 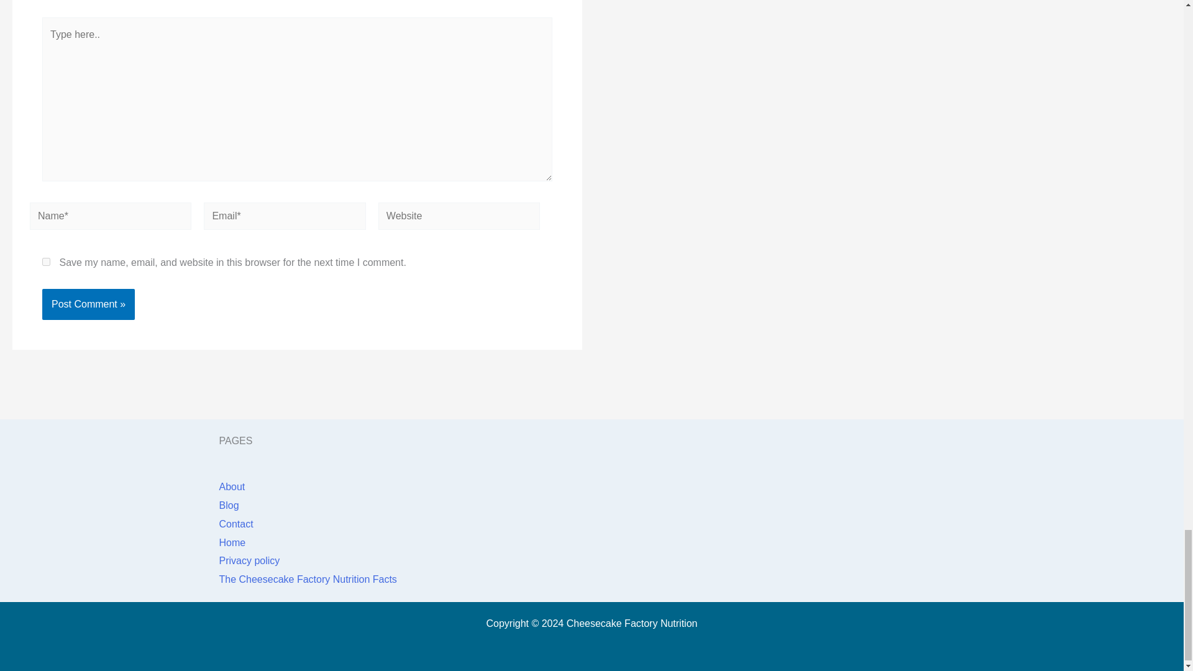 I want to click on The Cheesecake Factory Nutrition Facts, so click(x=307, y=579).